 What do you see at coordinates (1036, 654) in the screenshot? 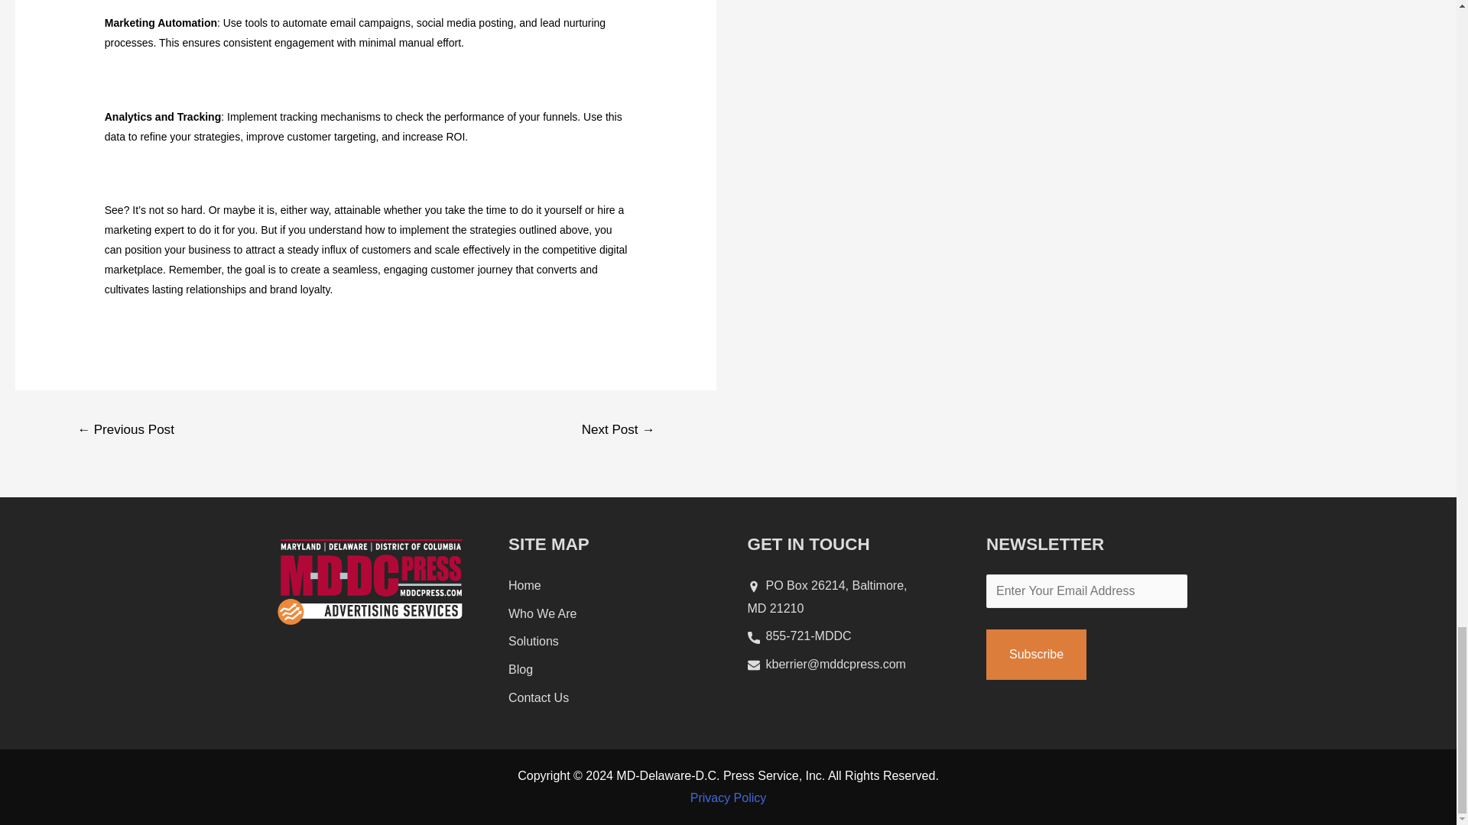
I see `Subscribe` at bounding box center [1036, 654].